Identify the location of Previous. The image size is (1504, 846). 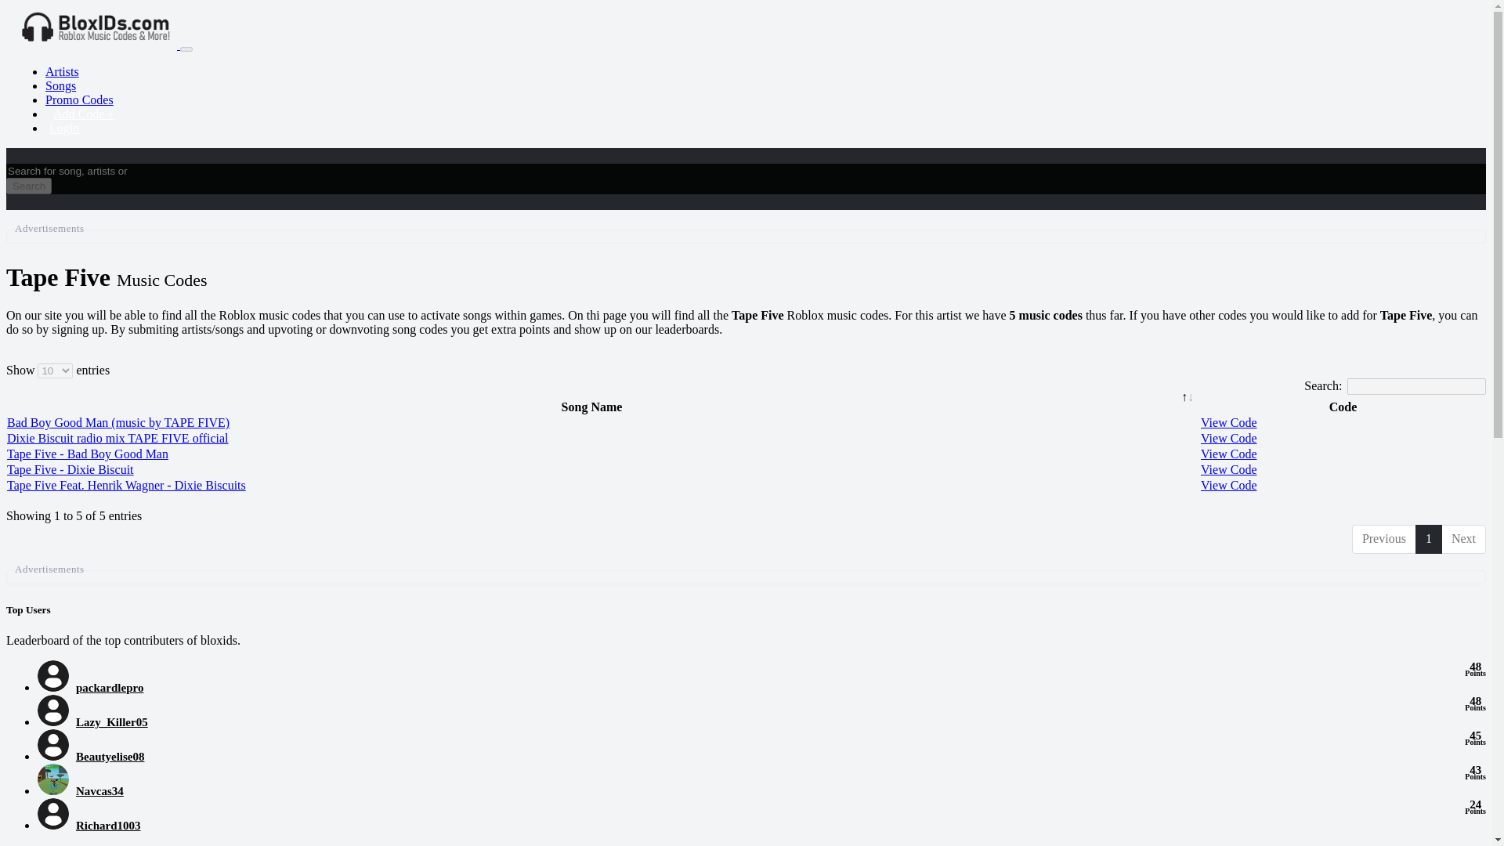
(108, 826).